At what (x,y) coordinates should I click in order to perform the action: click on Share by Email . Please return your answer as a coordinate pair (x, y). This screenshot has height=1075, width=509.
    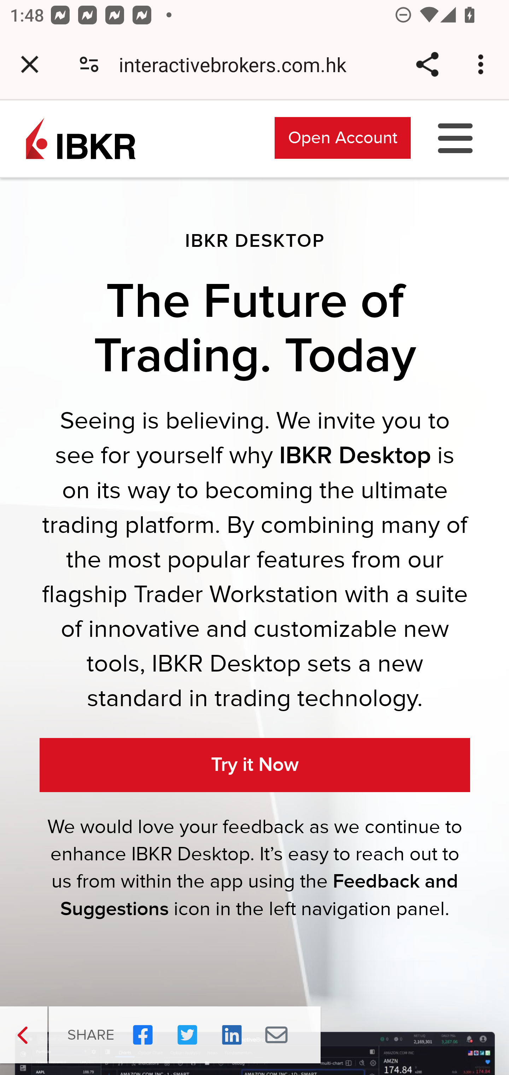
    Looking at the image, I should click on (276, 1035).